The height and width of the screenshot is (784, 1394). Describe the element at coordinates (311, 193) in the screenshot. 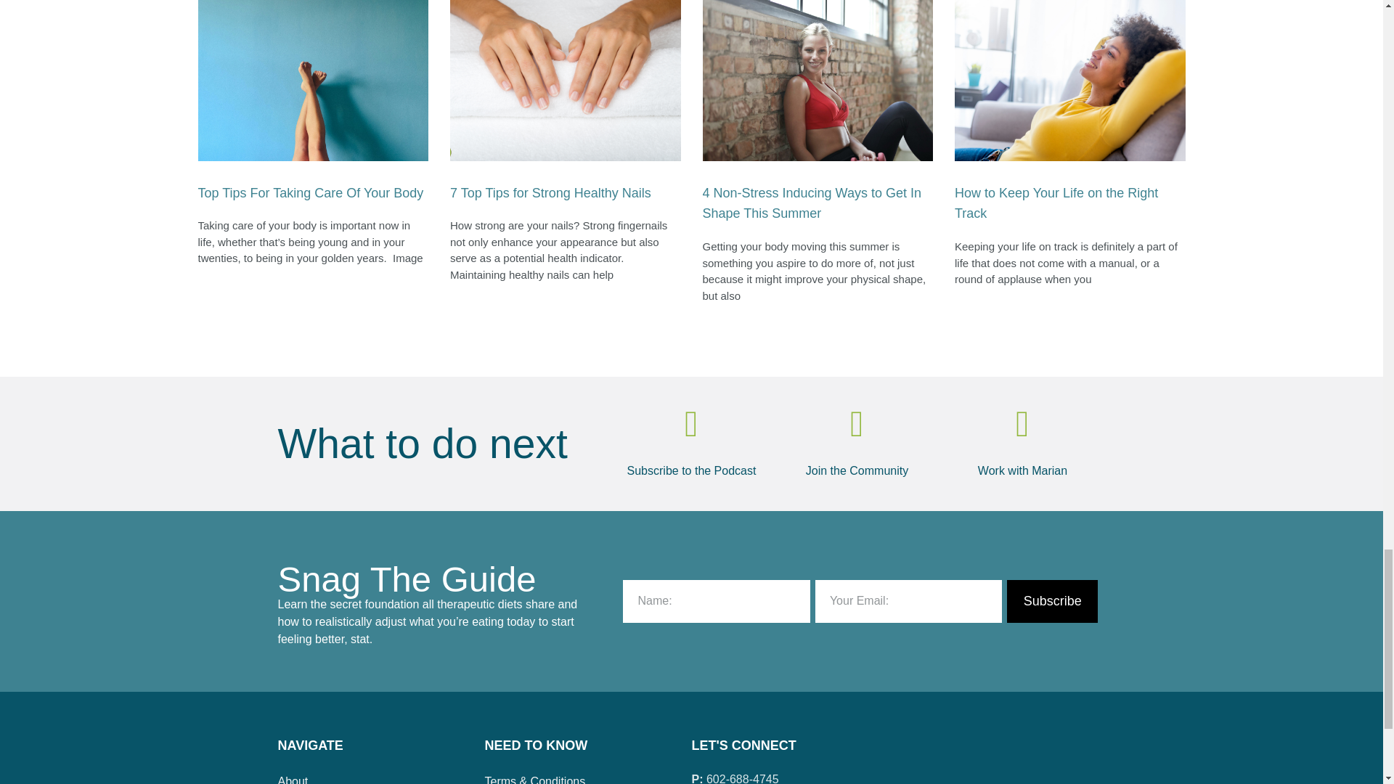

I see `Top Tips For Taking Care Of Your Body` at that location.